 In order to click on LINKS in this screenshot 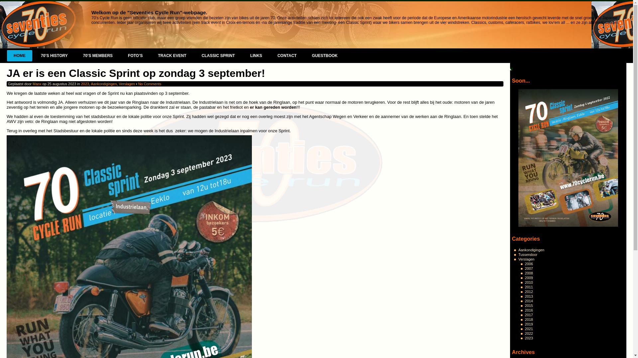, I will do `click(256, 56)`.